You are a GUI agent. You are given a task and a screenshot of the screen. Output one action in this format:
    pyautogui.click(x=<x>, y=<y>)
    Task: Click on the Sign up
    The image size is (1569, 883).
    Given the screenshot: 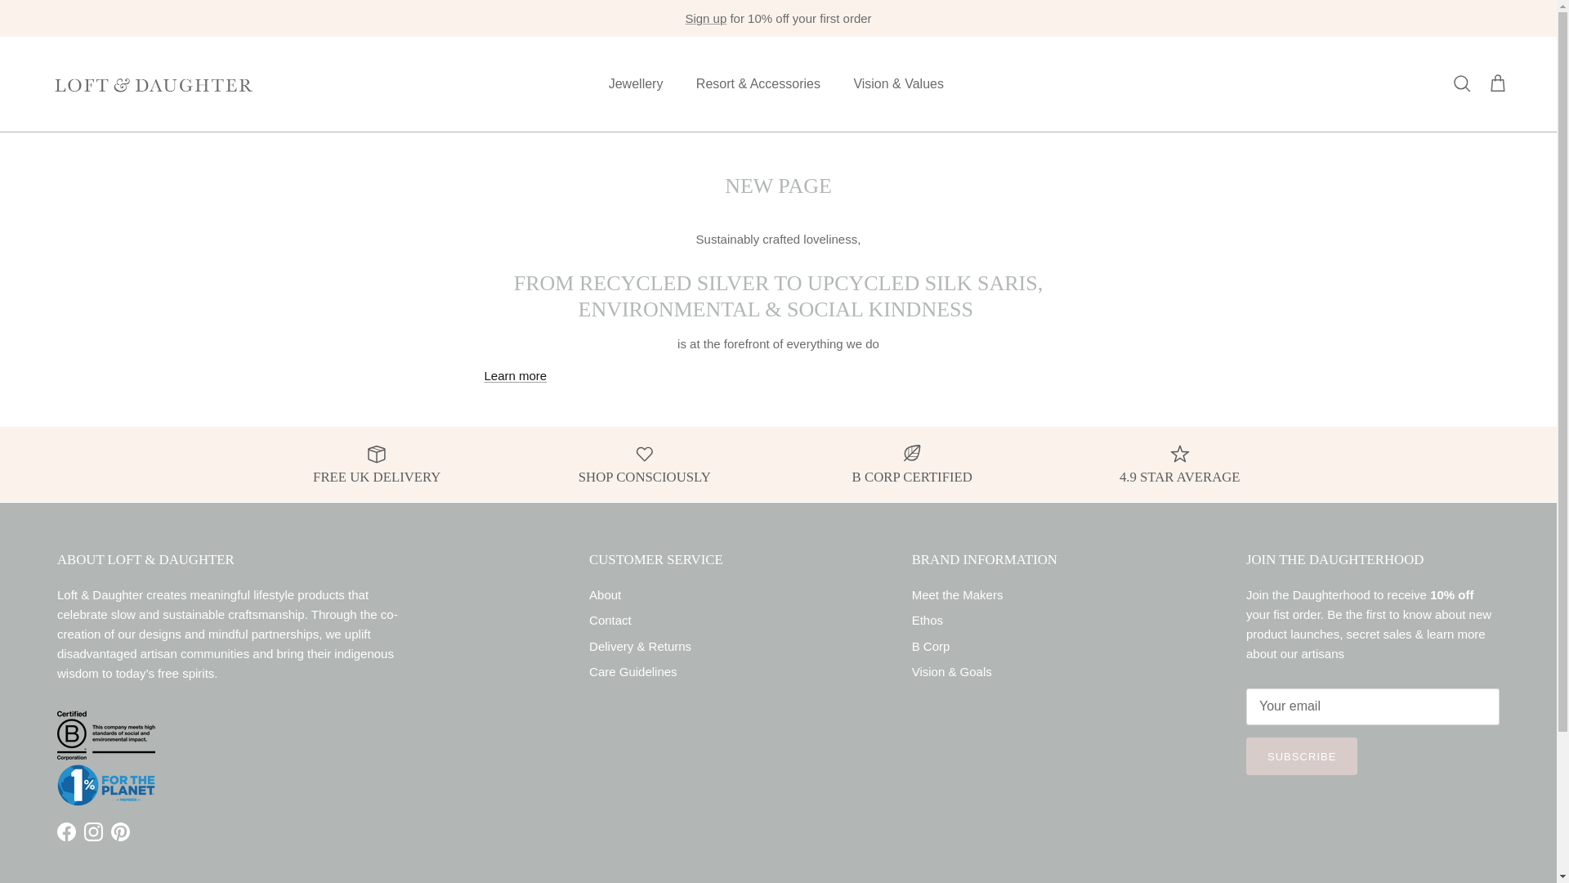 What is the action you would take?
    pyautogui.click(x=704, y=18)
    